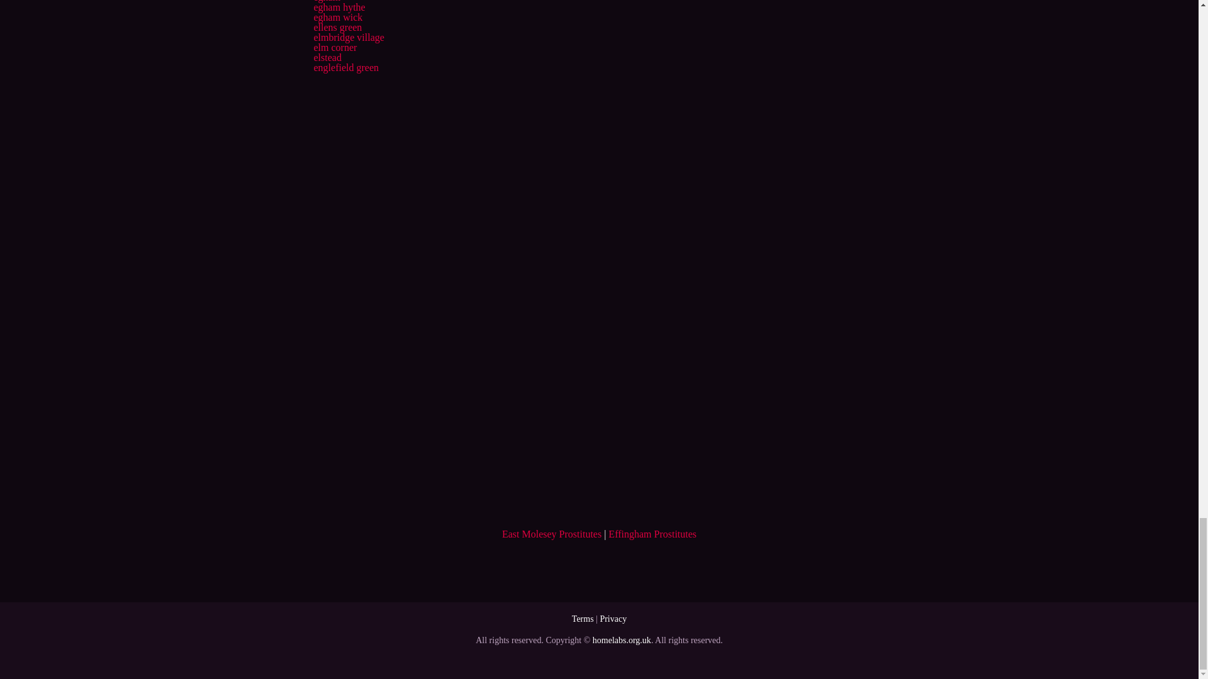 The image size is (1208, 679). What do you see at coordinates (613, 619) in the screenshot?
I see `Privacy` at bounding box center [613, 619].